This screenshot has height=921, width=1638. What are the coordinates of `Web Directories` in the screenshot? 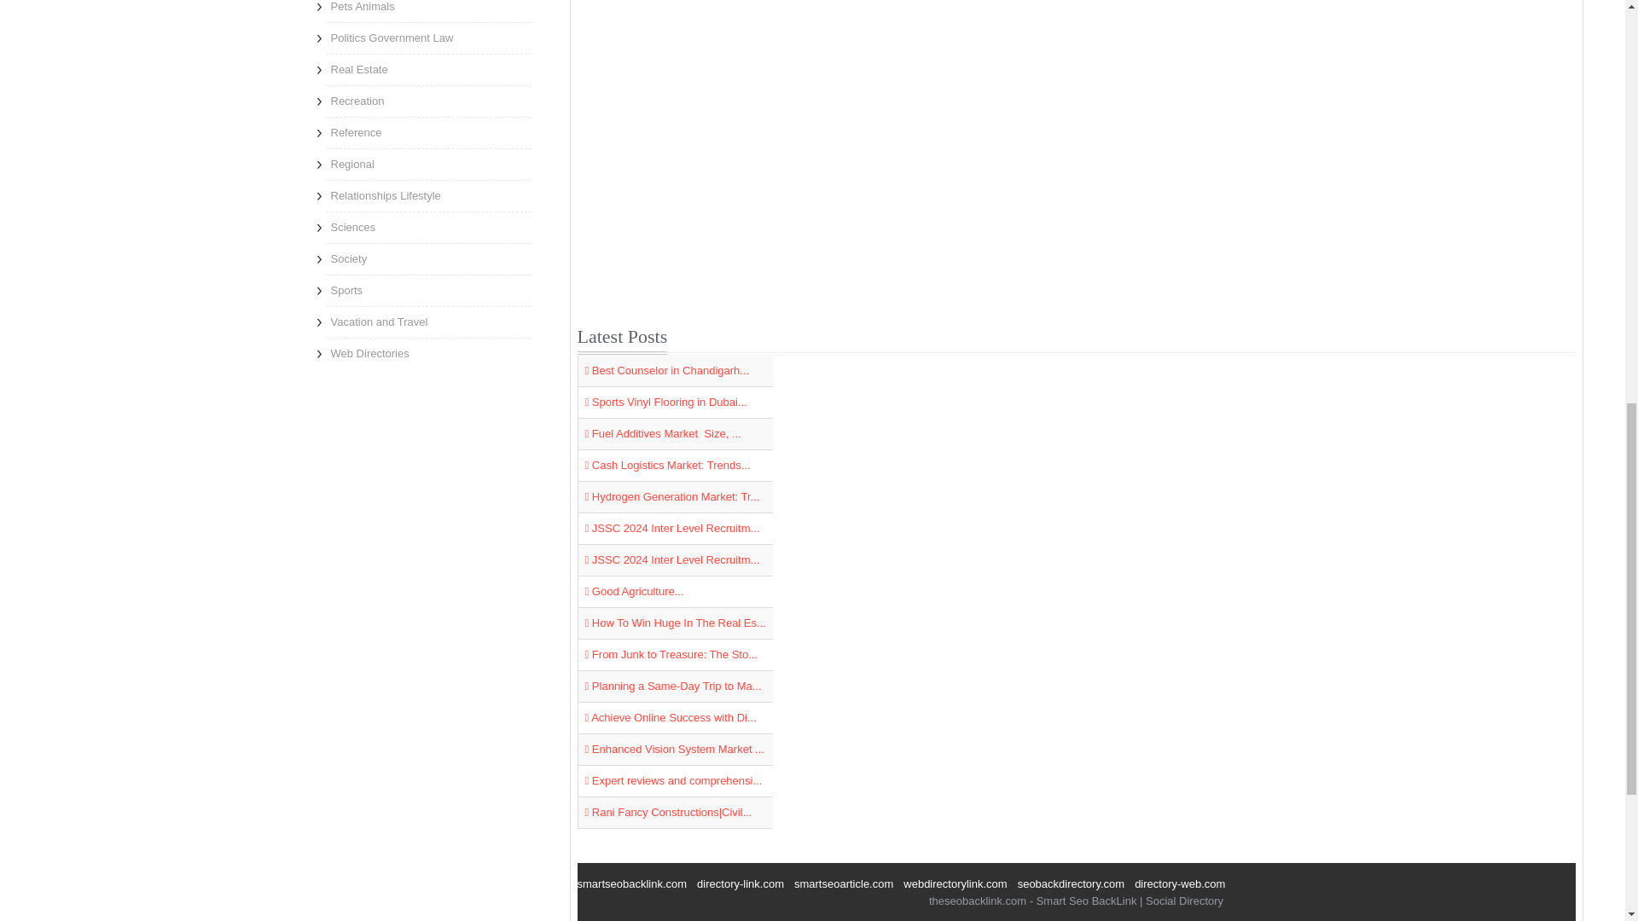 It's located at (428, 354).